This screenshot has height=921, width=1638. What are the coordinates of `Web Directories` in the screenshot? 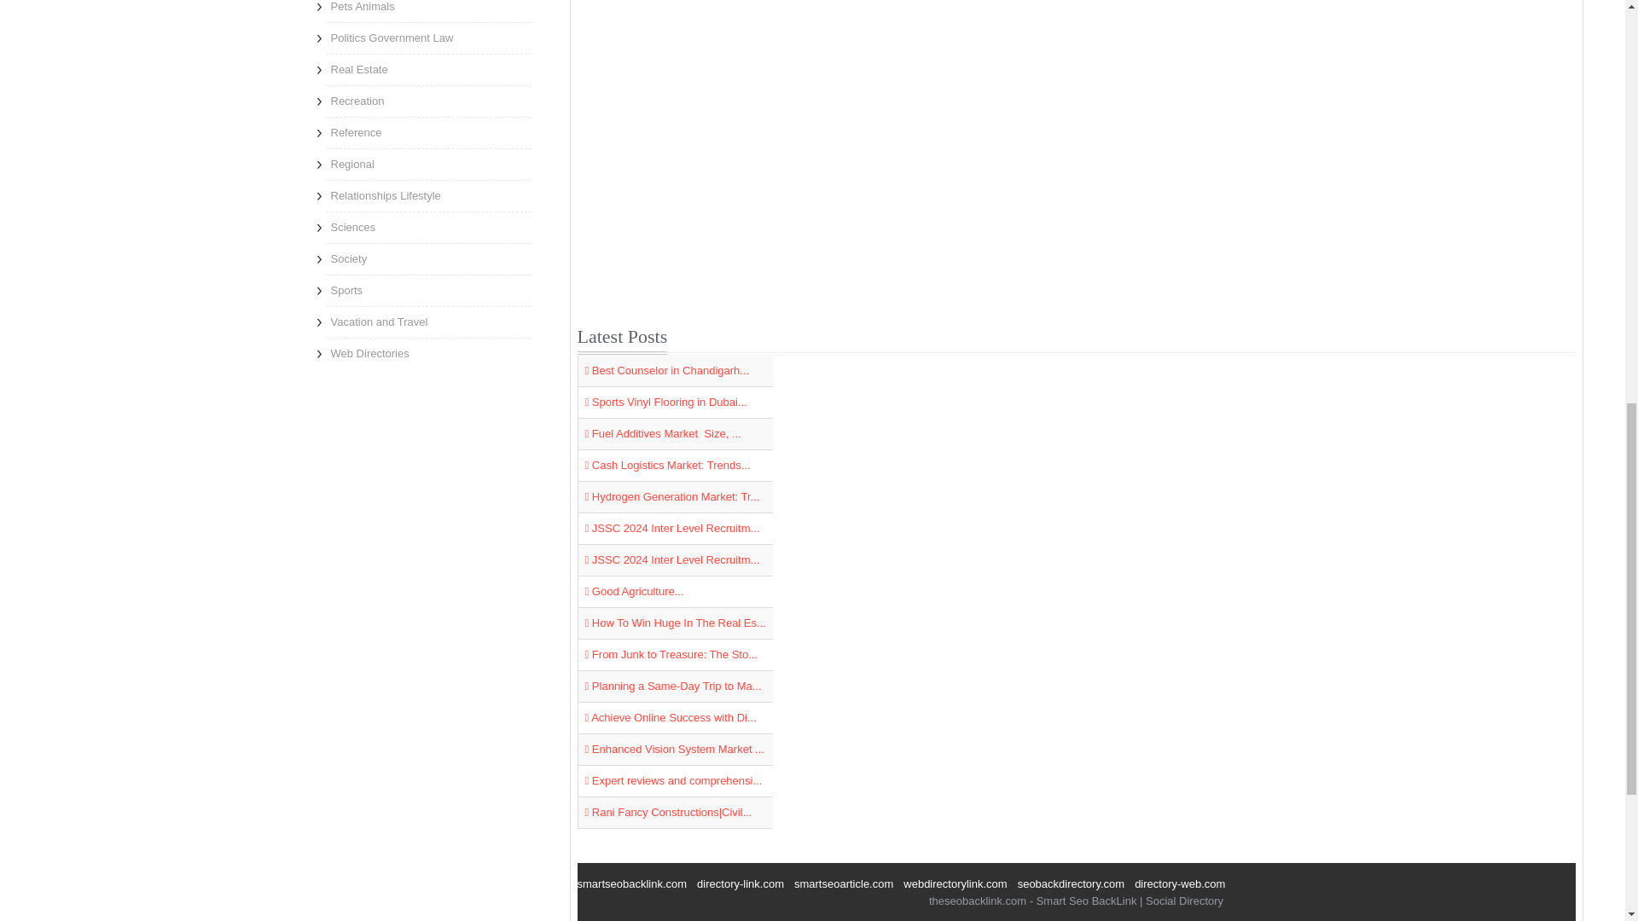 It's located at (428, 354).